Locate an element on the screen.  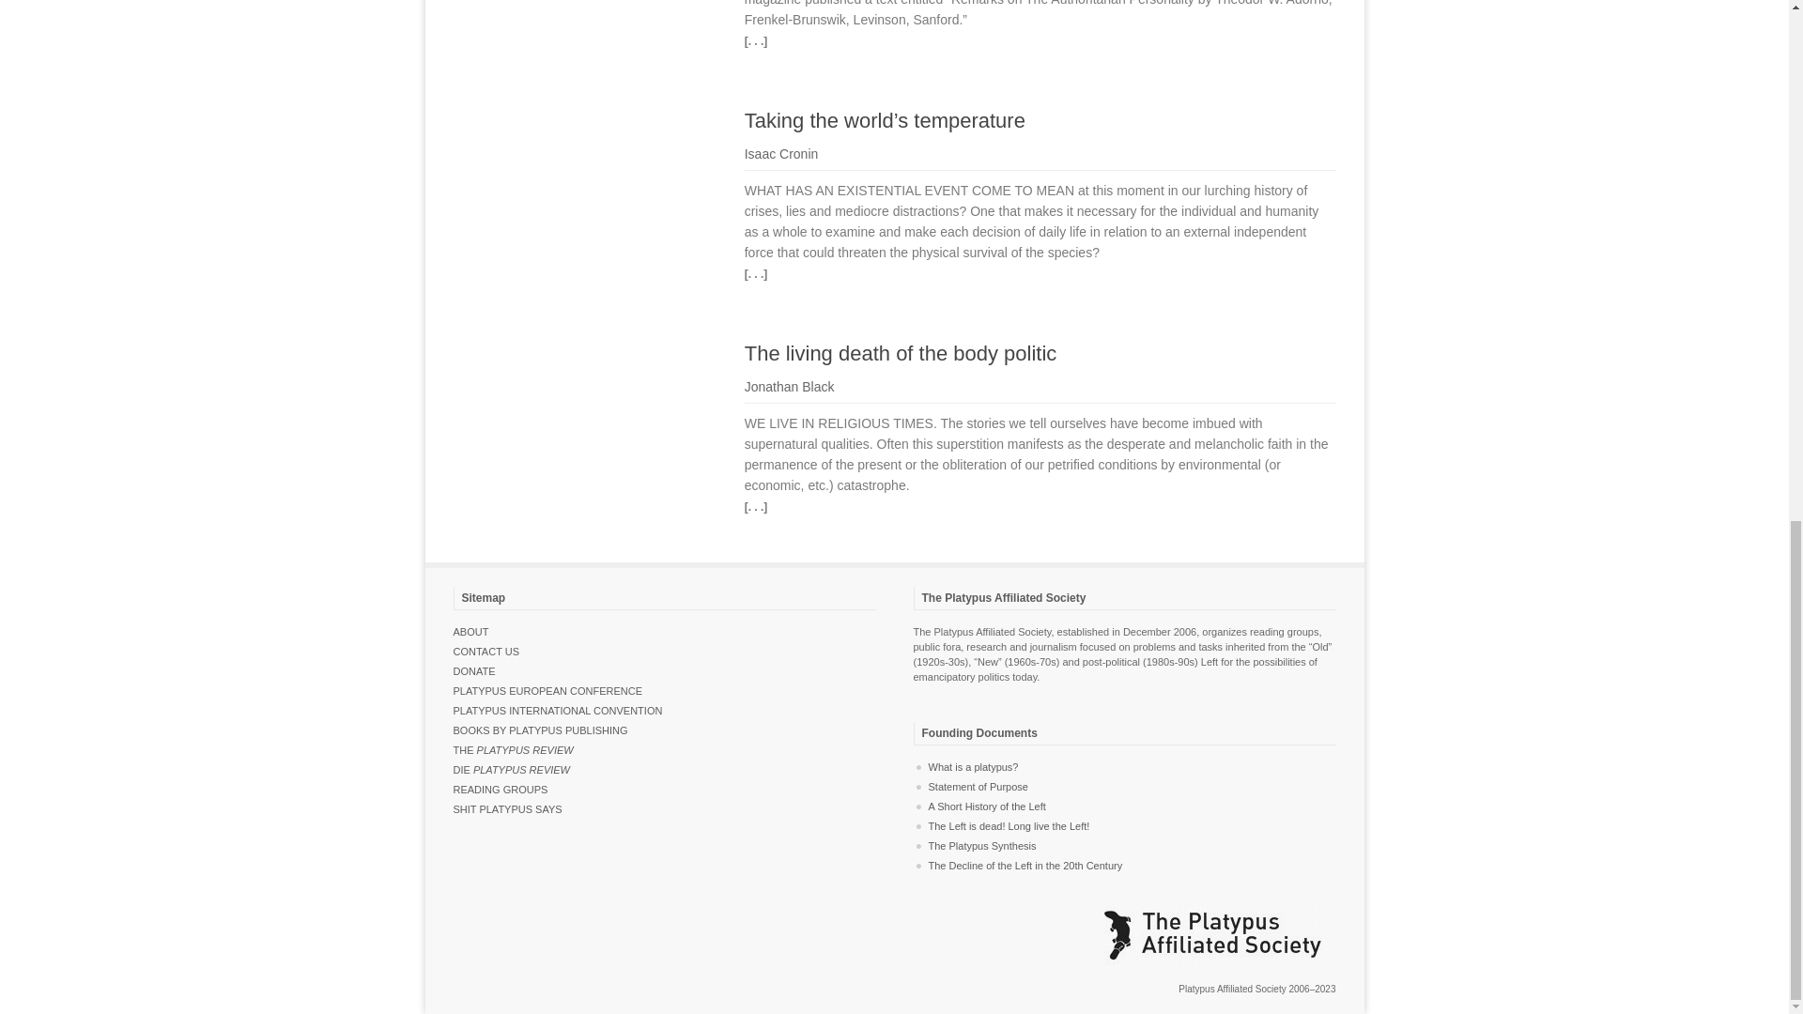
PLATYPUS INTERNATIONAL CONVENTION is located at coordinates (556, 710).